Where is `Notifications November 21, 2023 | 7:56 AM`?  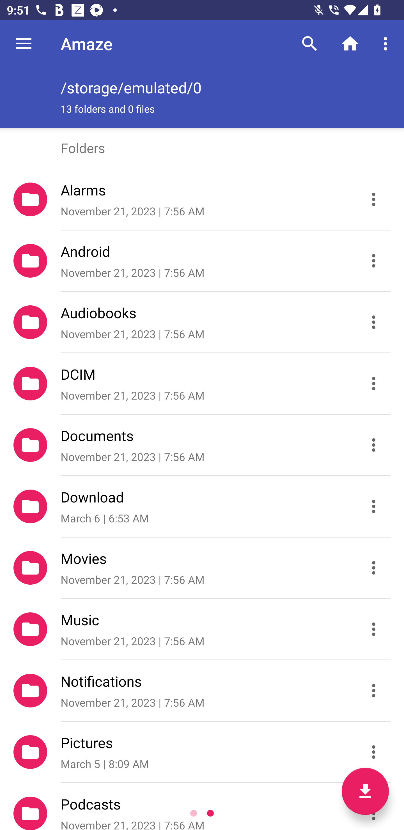 Notifications November 21, 2023 | 7:56 AM is located at coordinates (202, 691).